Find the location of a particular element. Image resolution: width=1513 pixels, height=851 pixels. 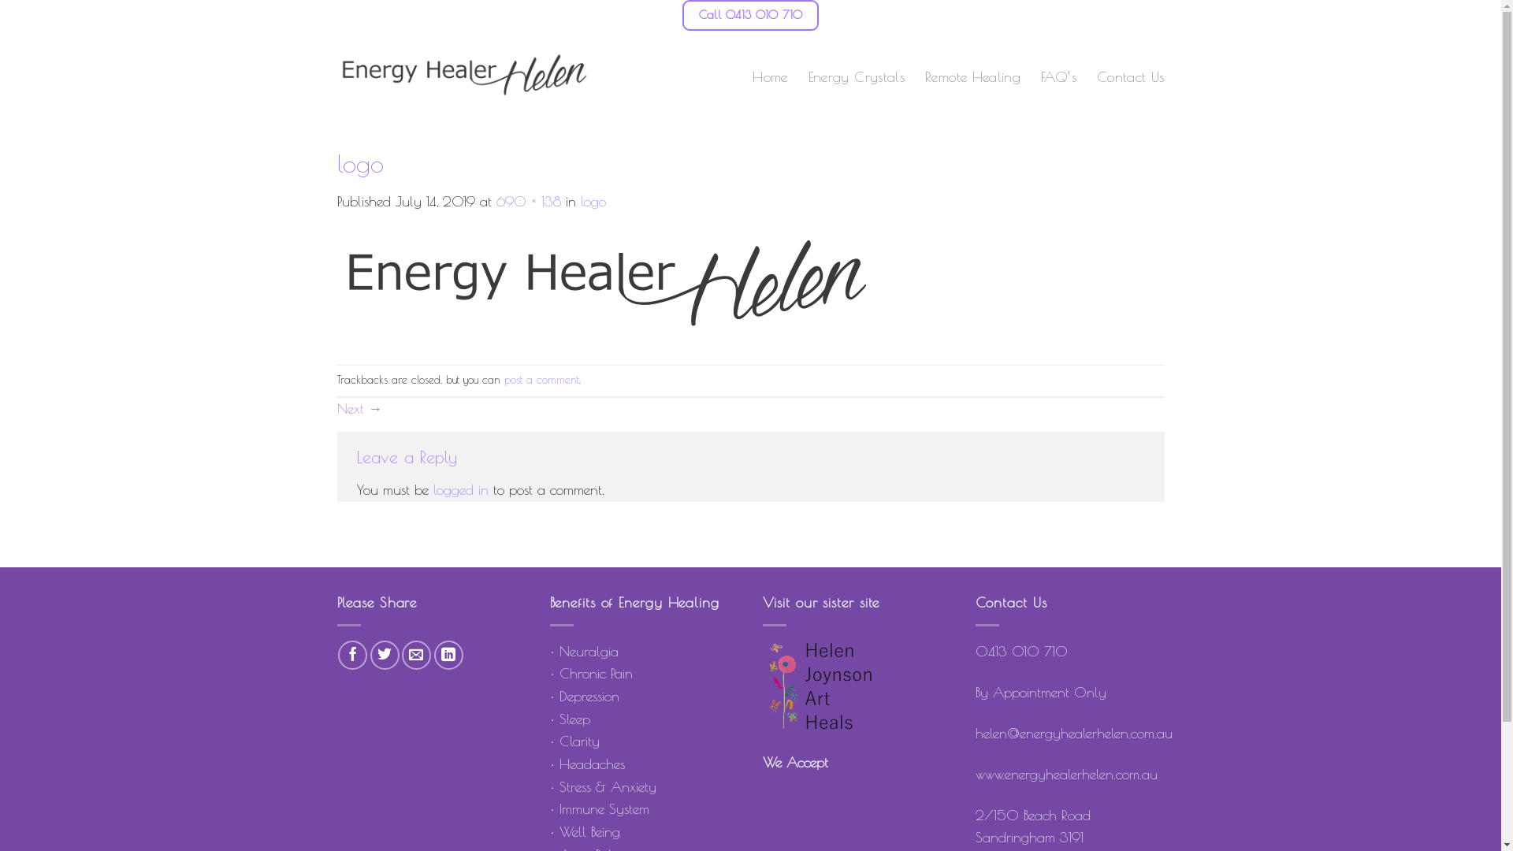

Energy Crystals is located at coordinates (857, 77).